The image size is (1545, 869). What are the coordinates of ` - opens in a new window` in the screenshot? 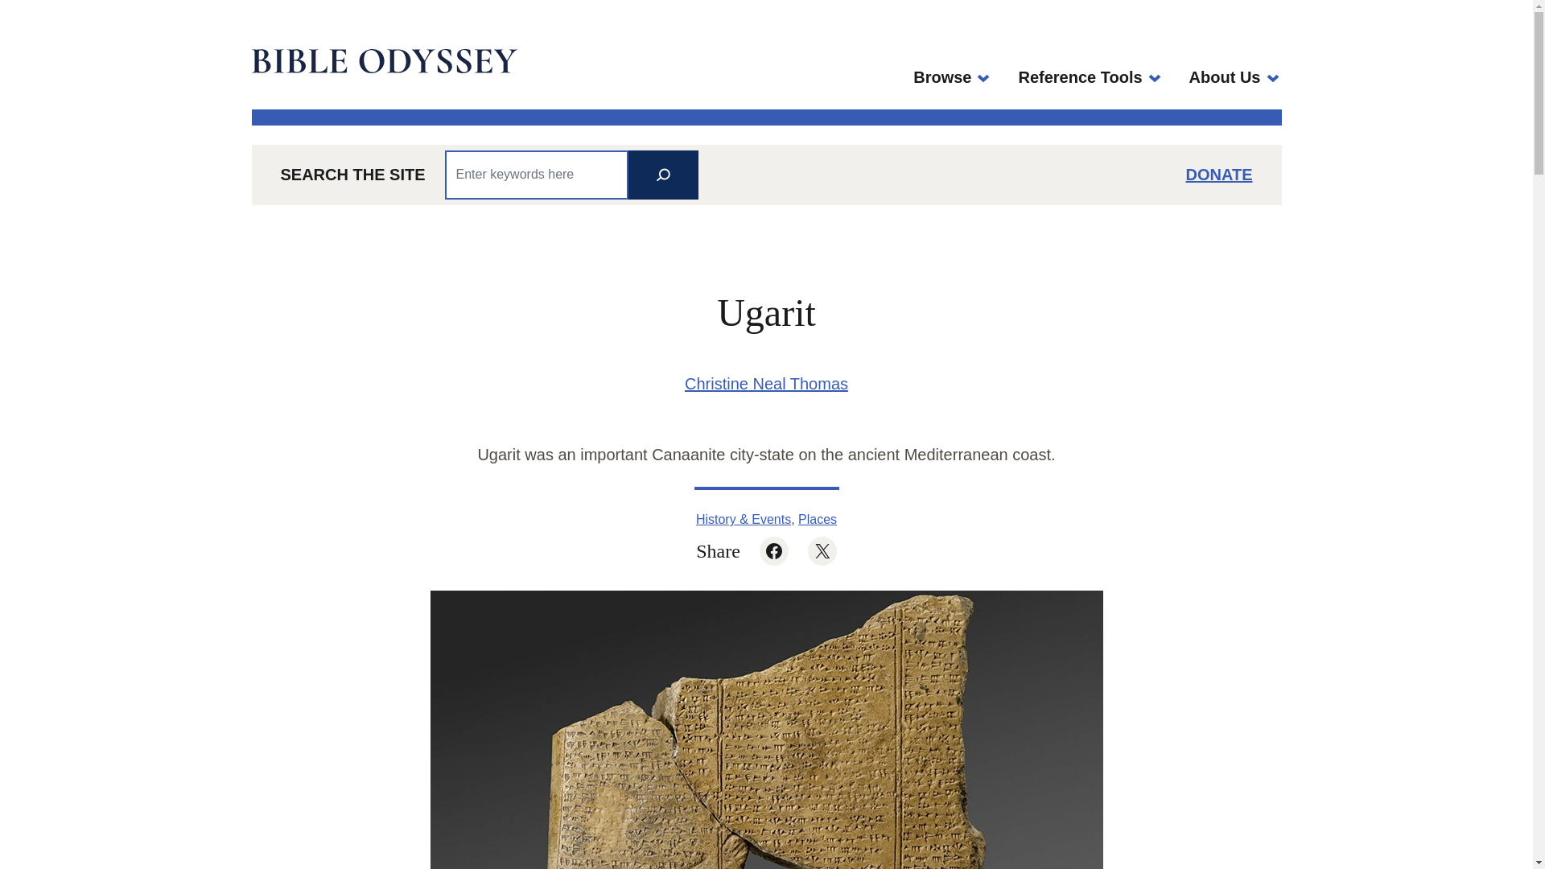 It's located at (1220, 174).